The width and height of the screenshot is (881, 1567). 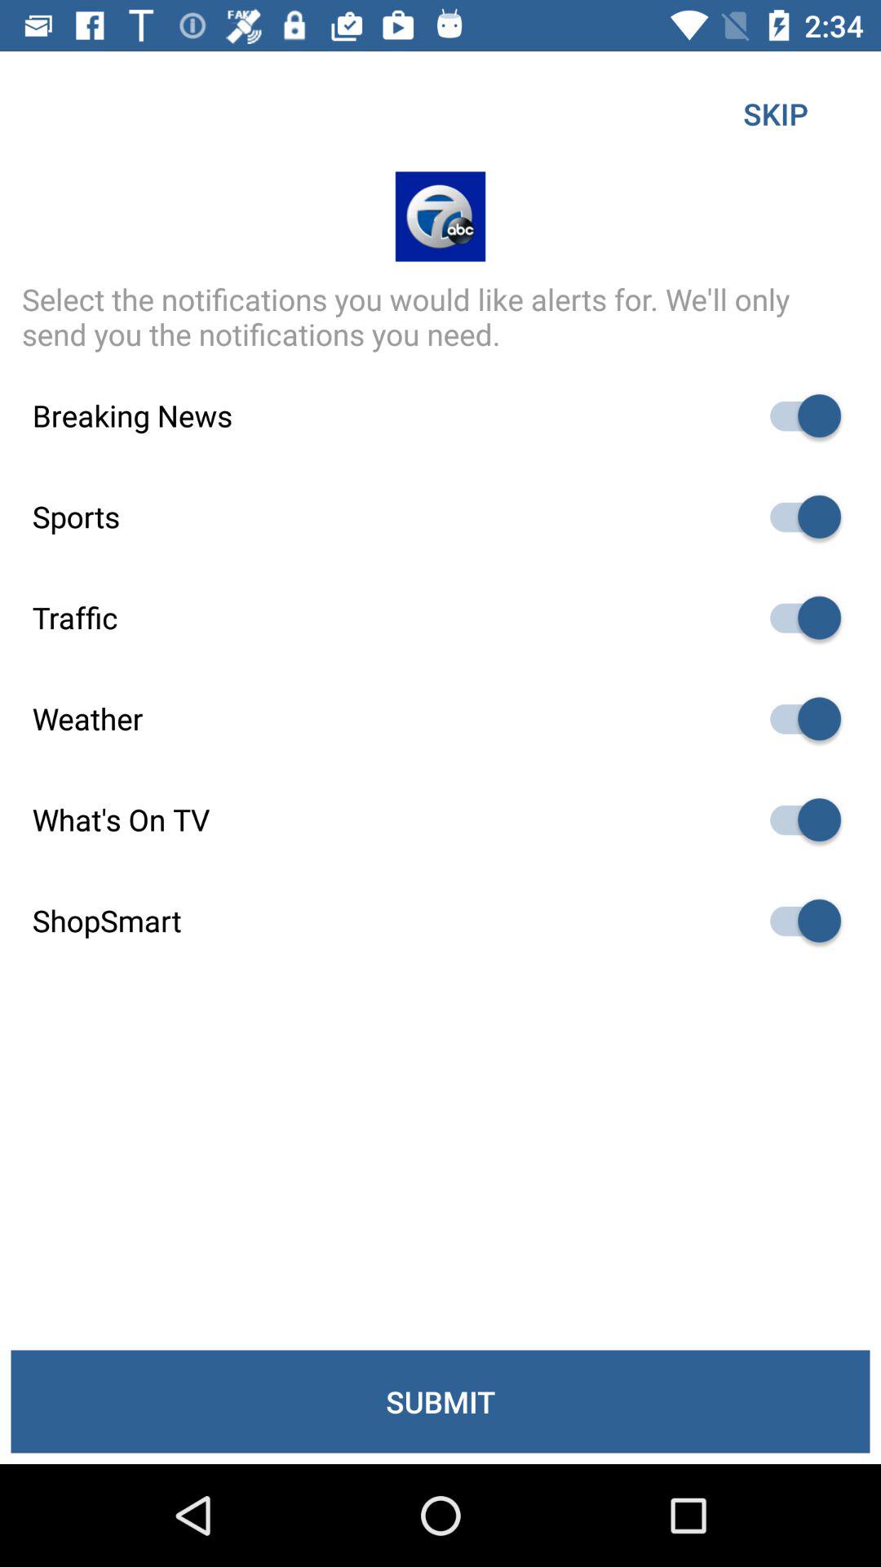 What do you see at coordinates (798, 617) in the screenshot?
I see `on off` at bounding box center [798, 617].